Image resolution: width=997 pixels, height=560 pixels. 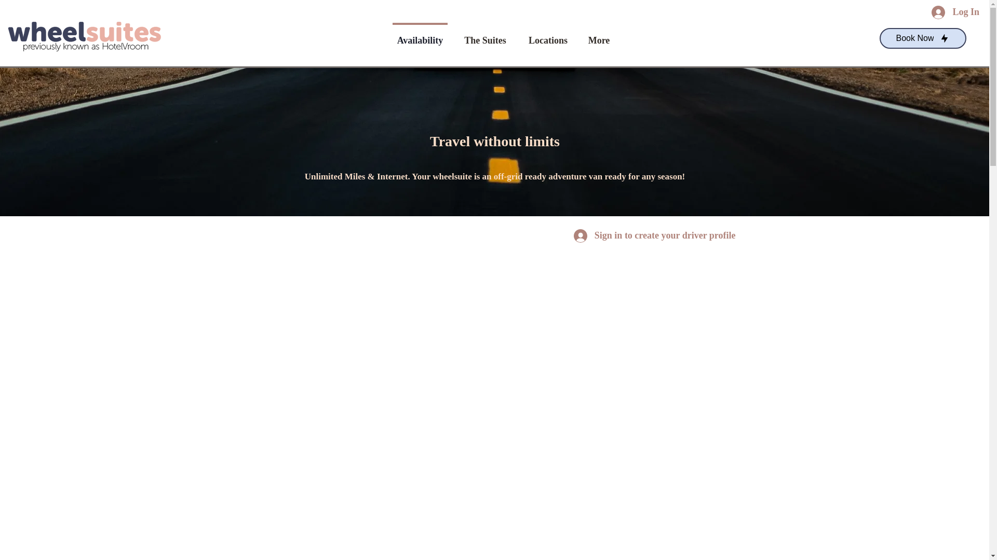 What do you see at coordinates (922, 38) in the screenshot?
I see `Book Now` at bounding box center [922, 38].